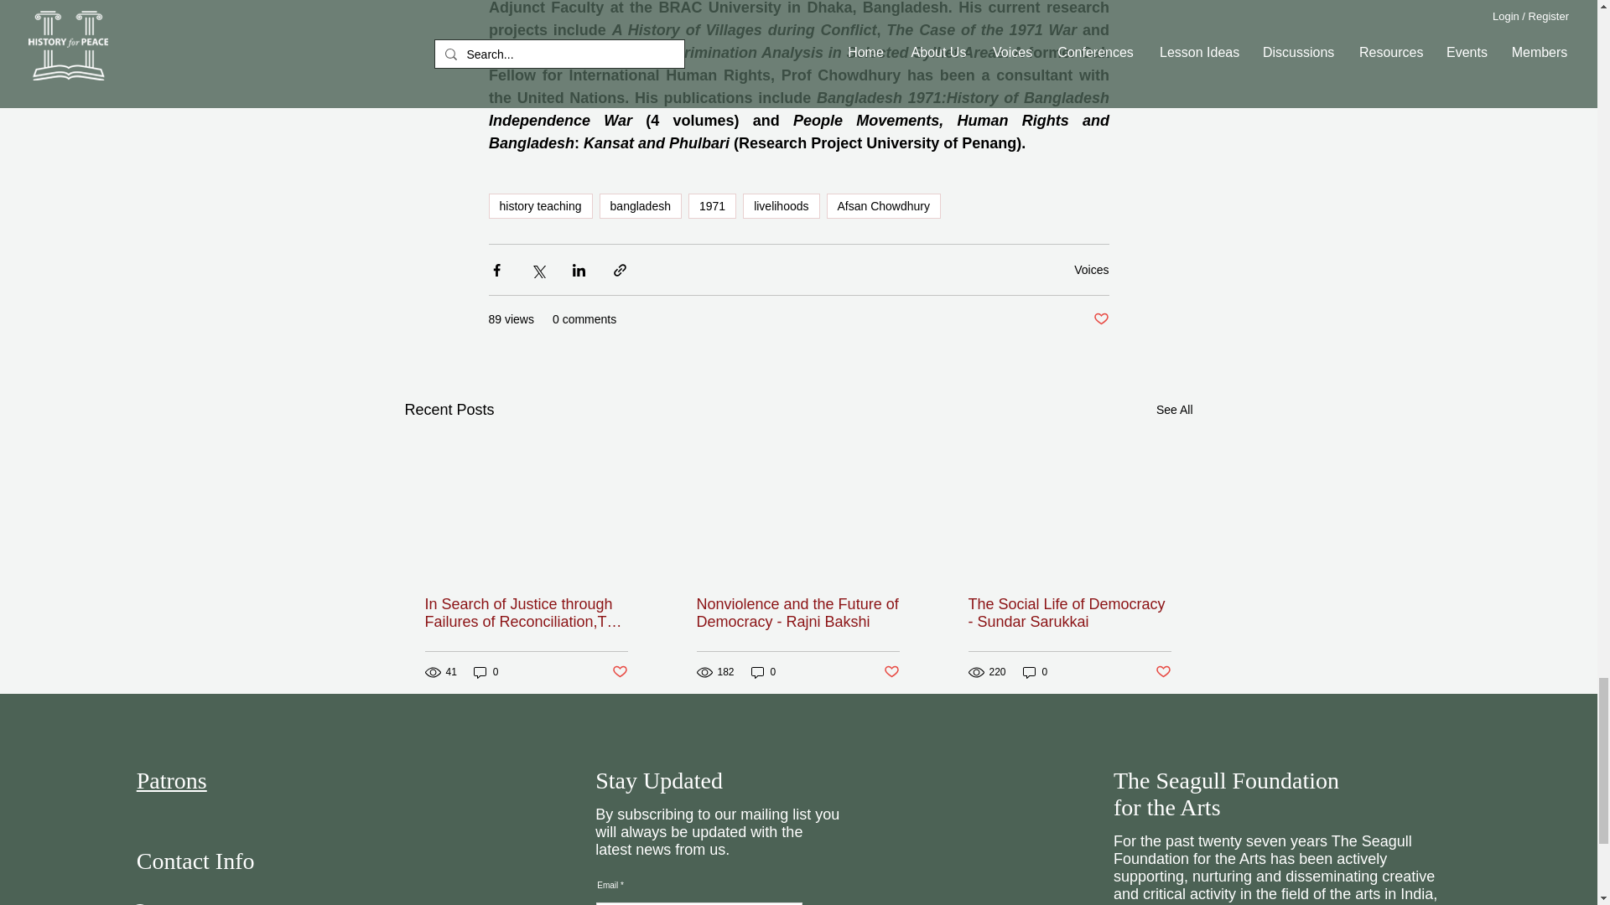  Describe the element at coordinates (884, 206) in the screenshot. I see `Afsan Chowdhury` at that location.